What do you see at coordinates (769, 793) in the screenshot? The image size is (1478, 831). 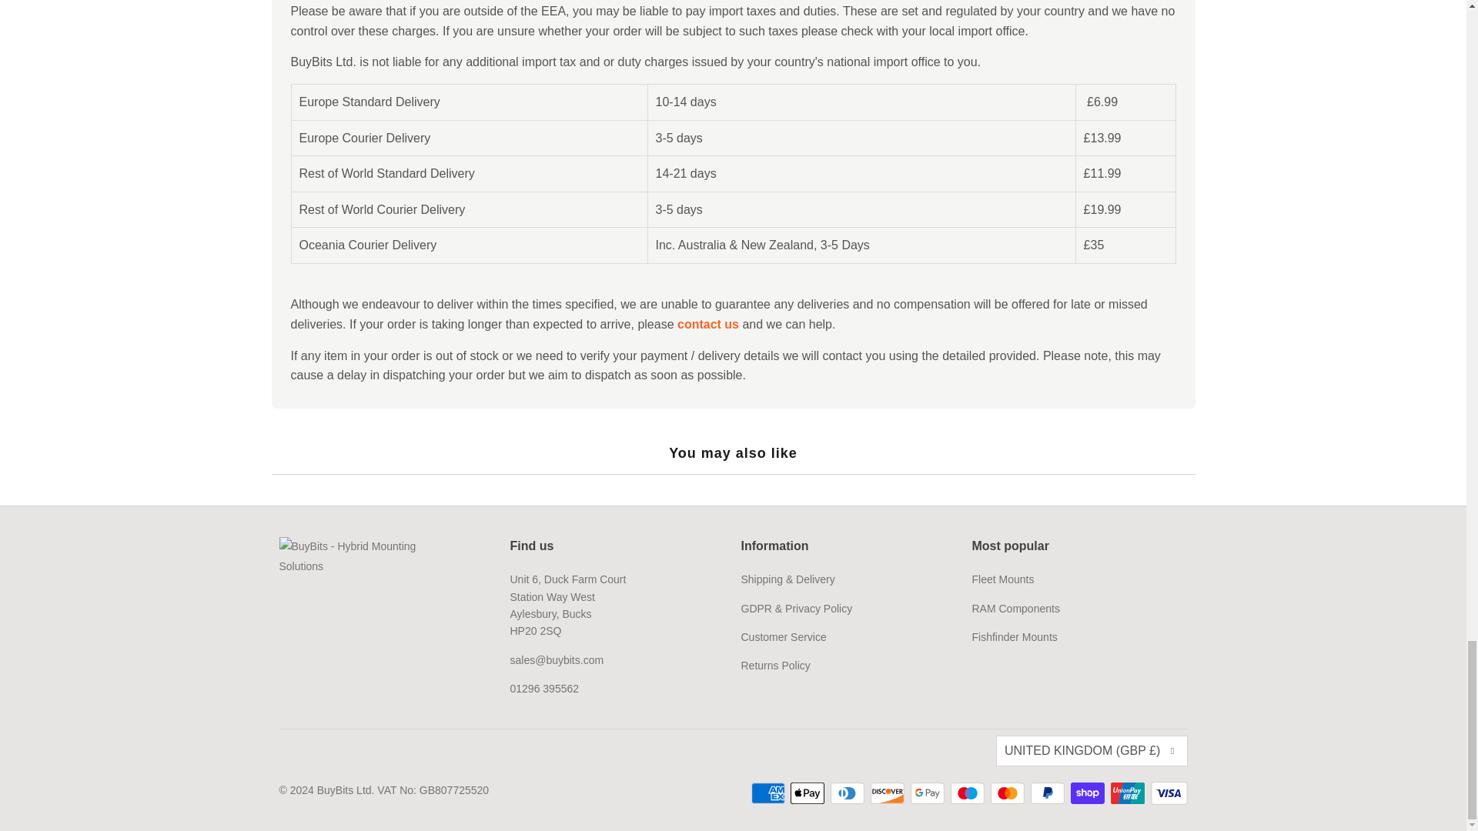 I see `American Express` at bounding box center [769, 793].